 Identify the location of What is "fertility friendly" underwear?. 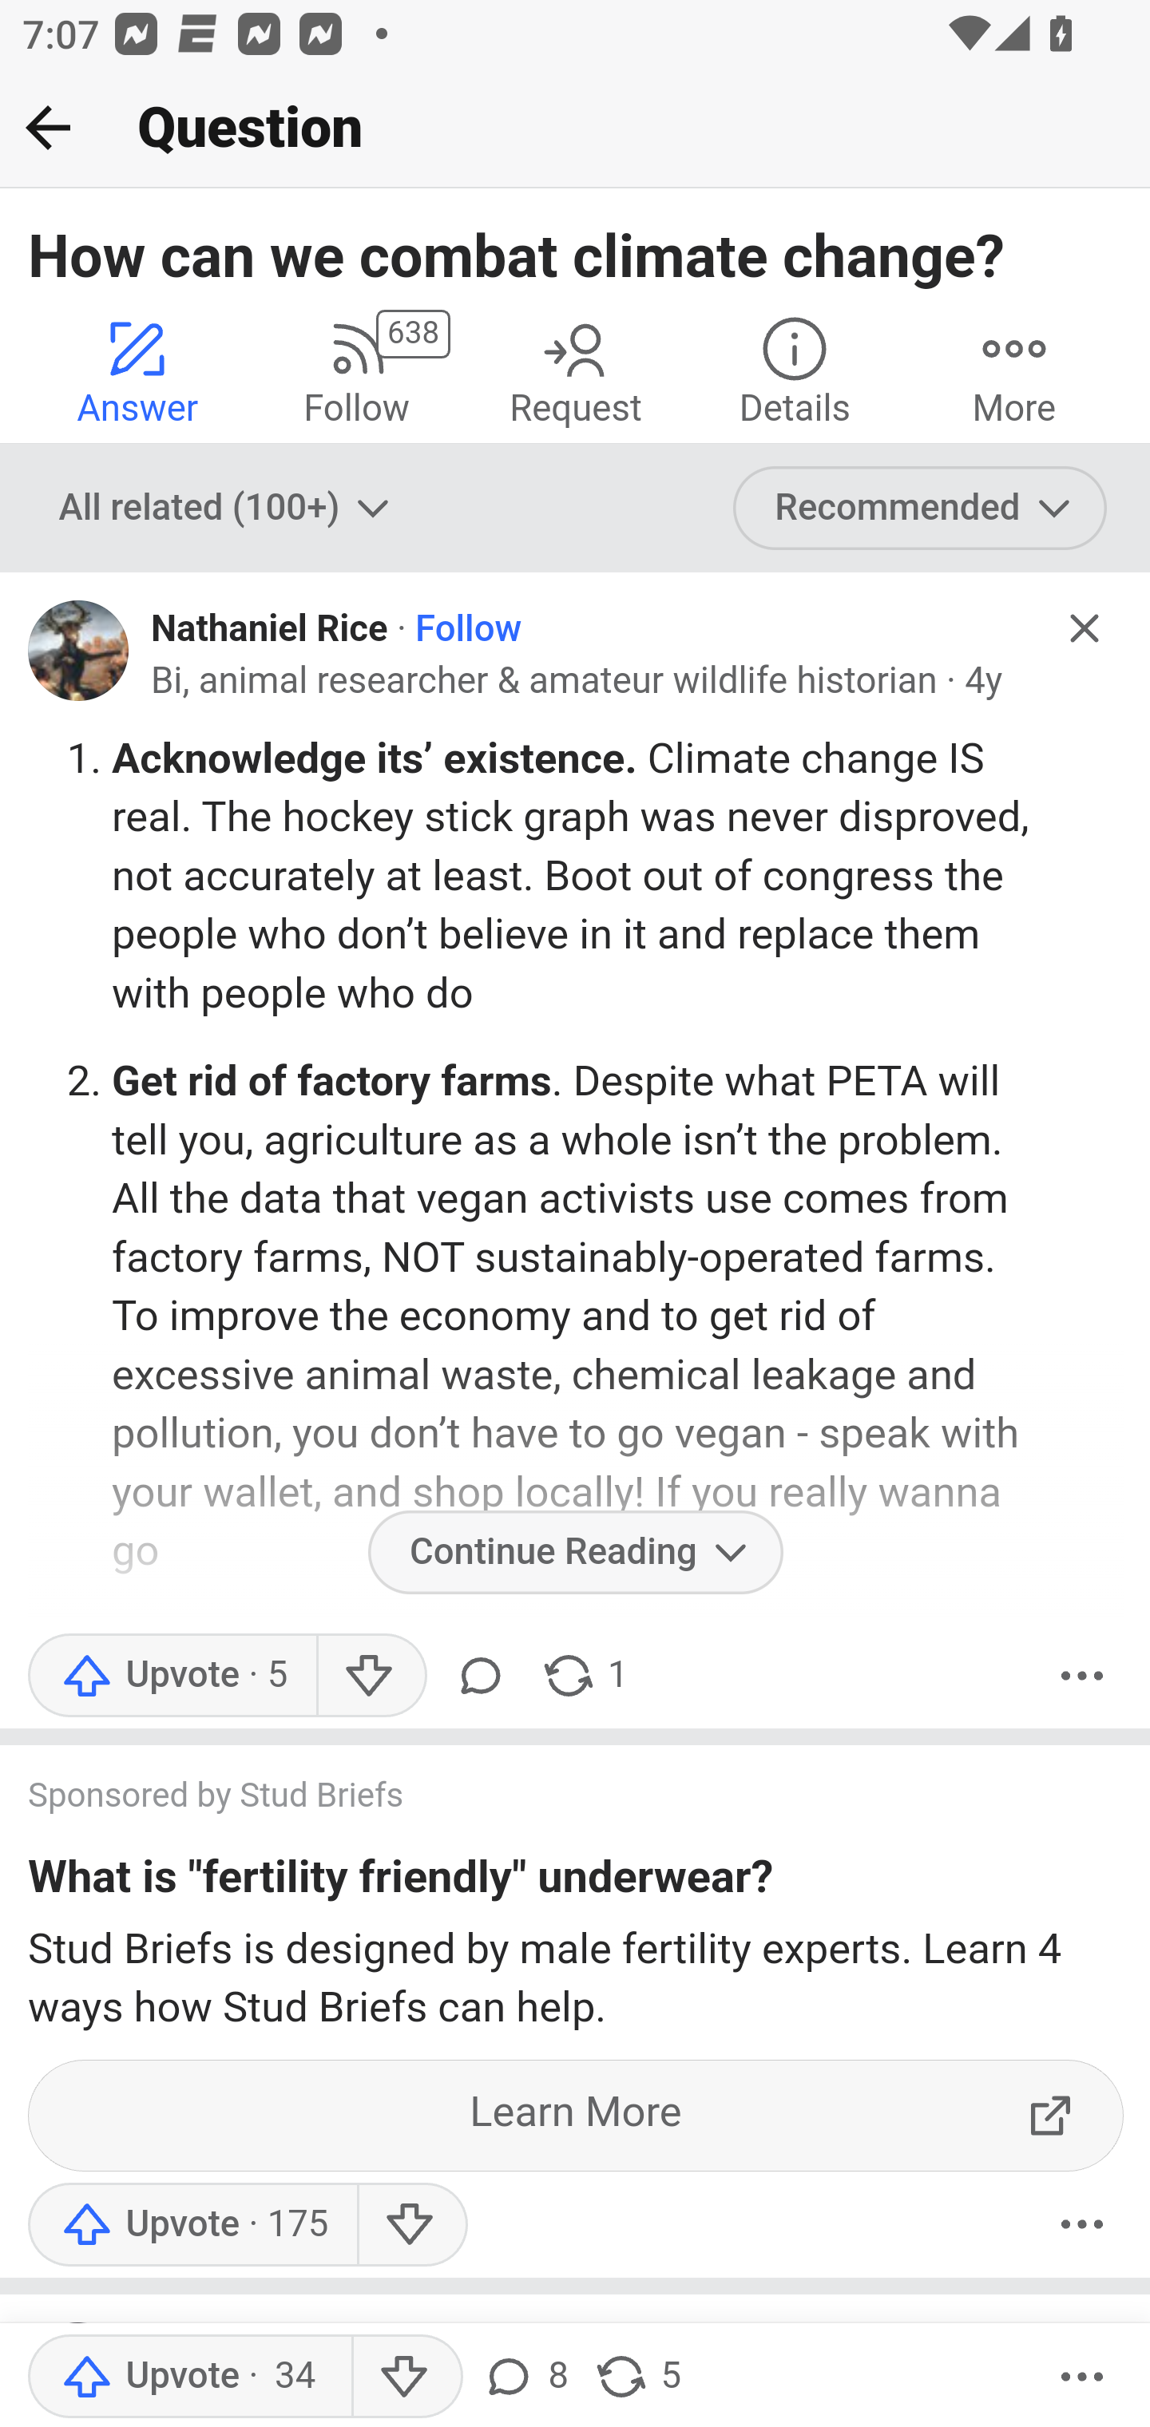
(401, 1882).